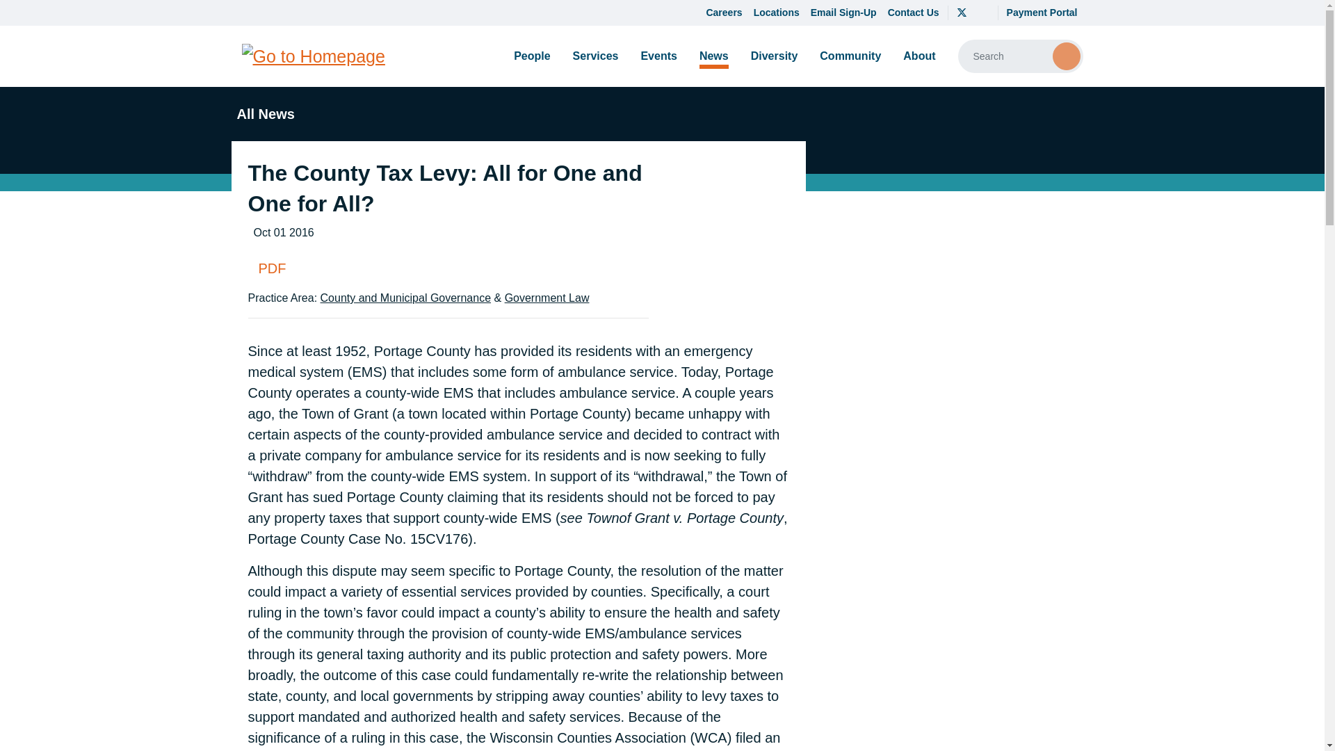 The height and width of the screenshot is (751, 1335). I want to click on Events, so click(658, 56).